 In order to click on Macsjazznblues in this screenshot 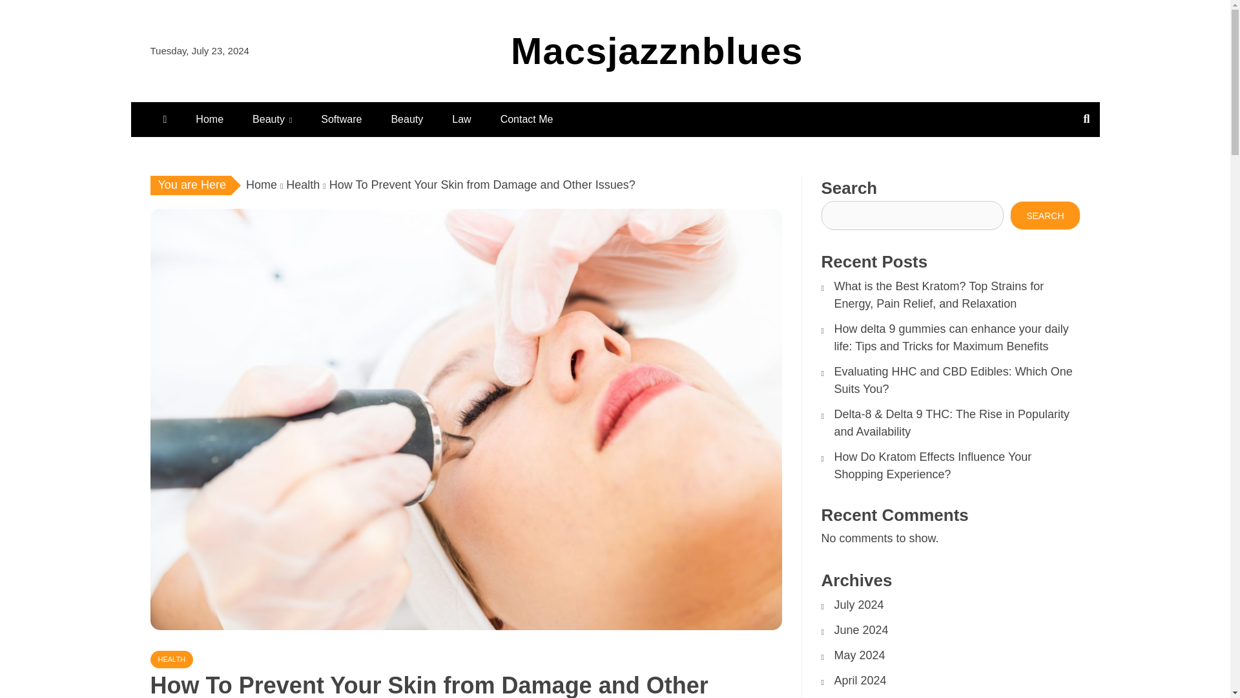, I will do `click(656, 50)`.